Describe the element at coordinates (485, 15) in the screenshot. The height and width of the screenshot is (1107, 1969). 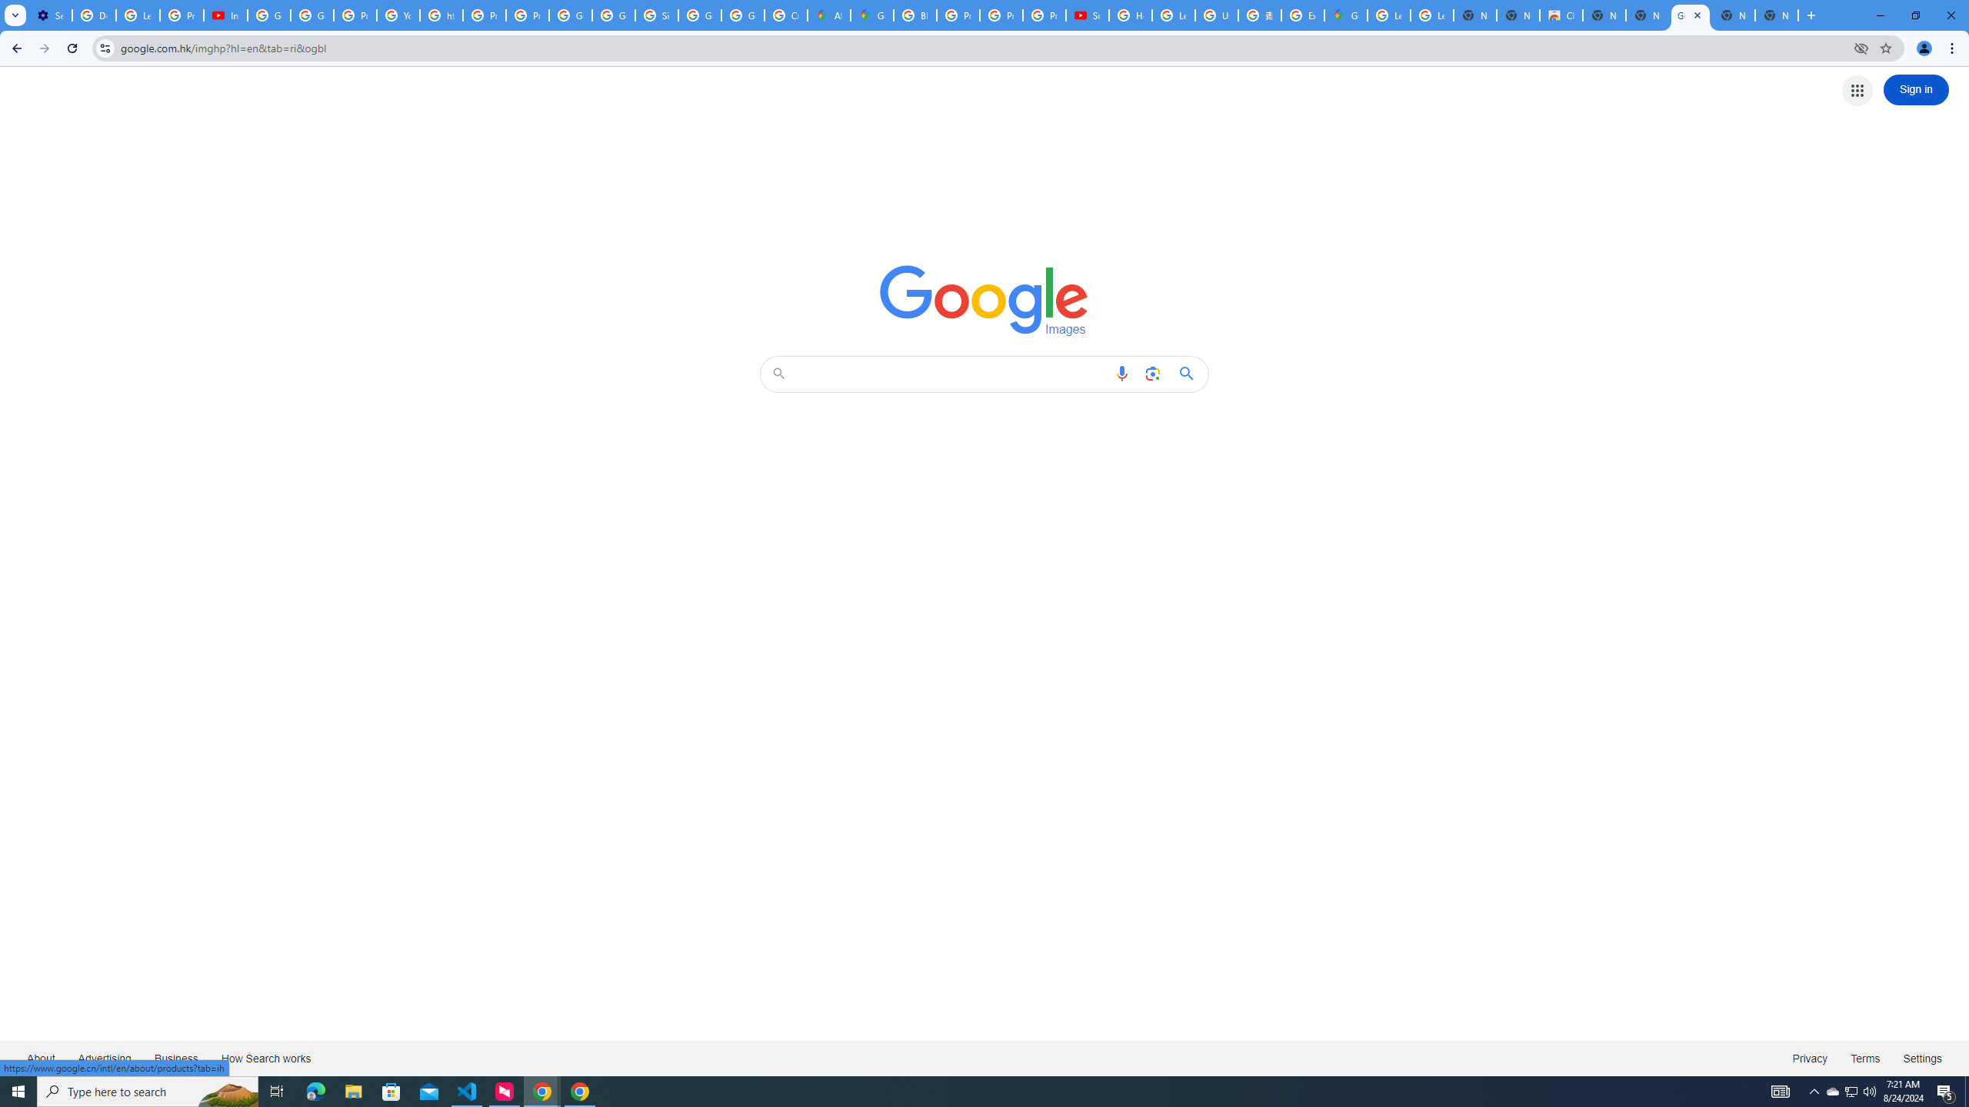
I see `Privacy Help Center - Policies Help` at that location.